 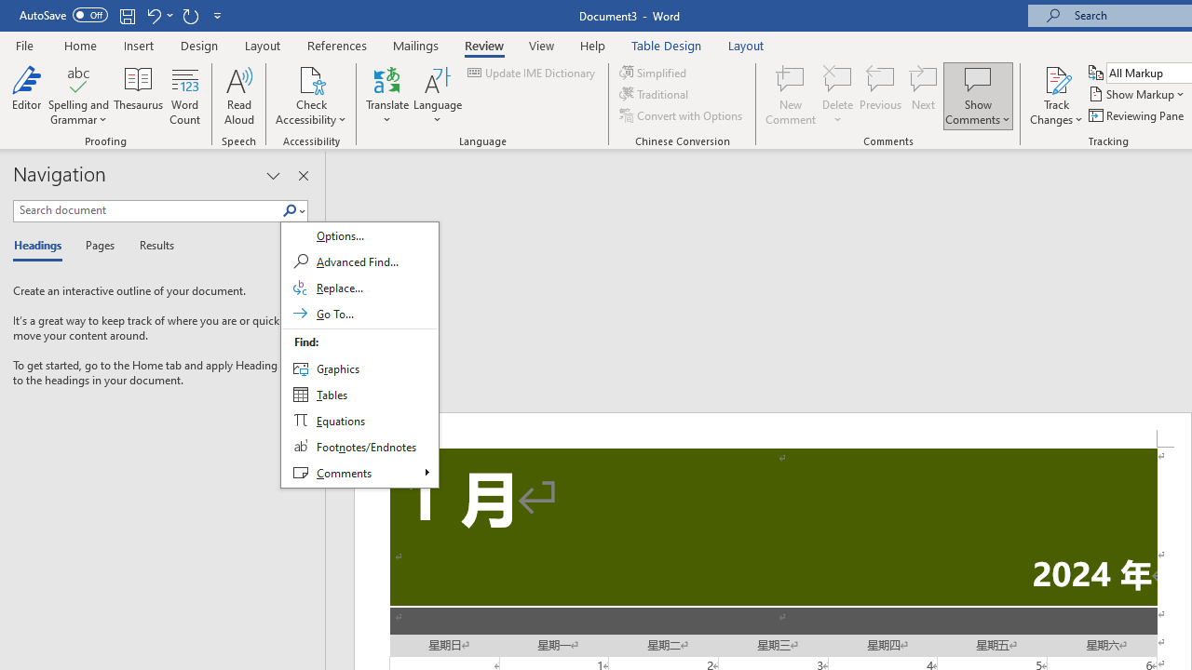 I want to click on Thesaurus..., so click(x=138, y=95).